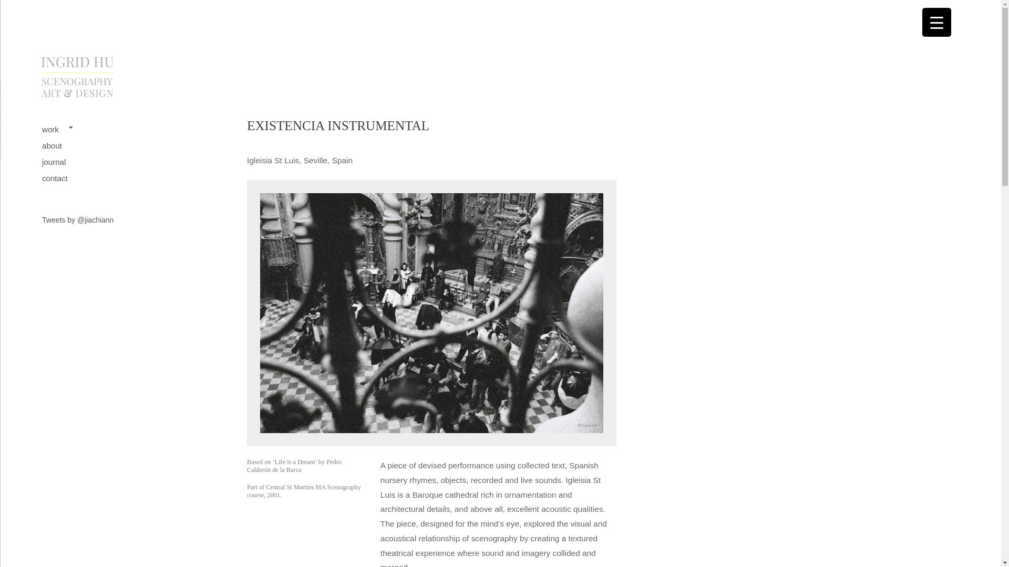  What do you see at coordinates (112, 99) in the screenshot?
I see `Ingrid Hu` at bounding box center [112, 99].